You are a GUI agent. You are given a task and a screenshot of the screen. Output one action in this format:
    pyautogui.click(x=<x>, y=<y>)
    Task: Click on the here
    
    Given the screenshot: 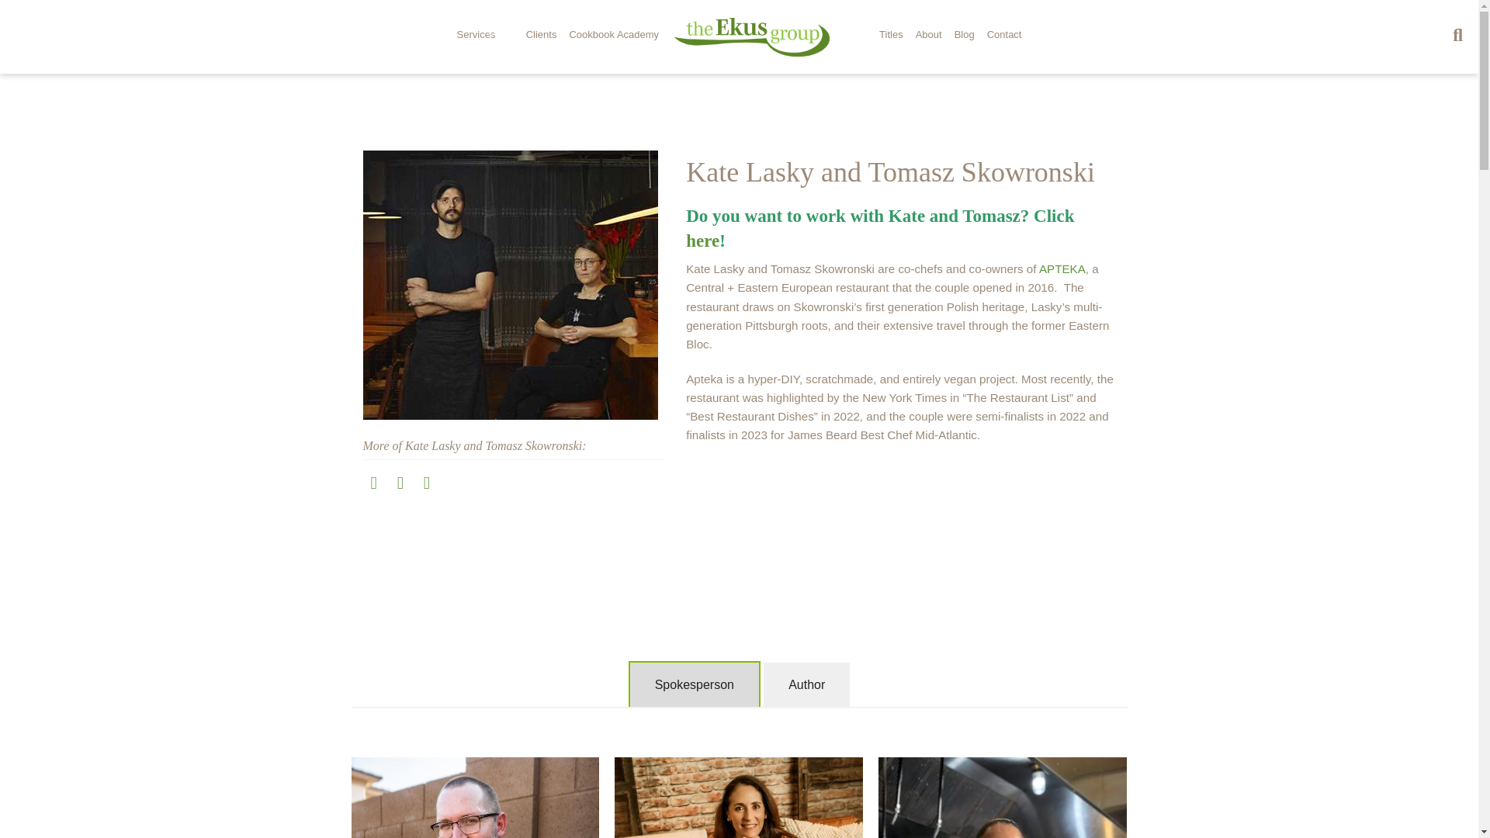 What is the action you would take?
    pyautogui.click(x=702, y=241)
    